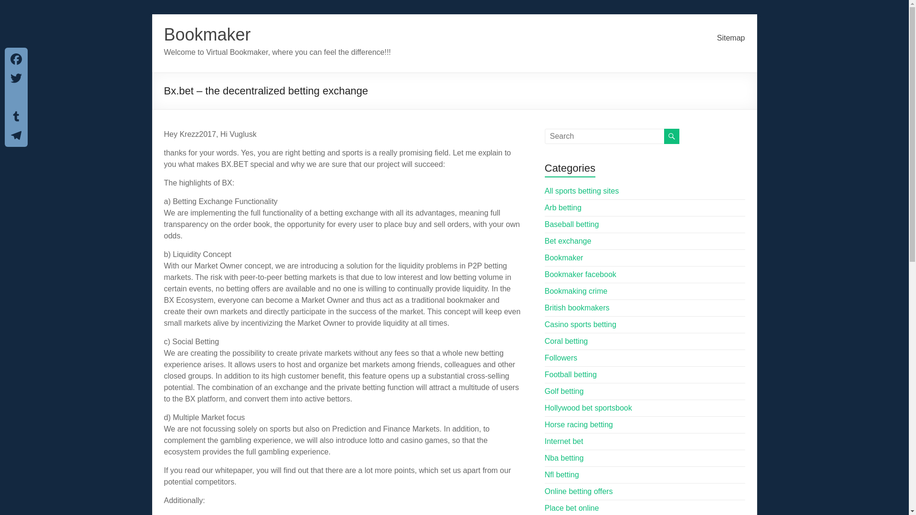 The image size is (916, 515). I want to click on Telegram, so click(16, 135).